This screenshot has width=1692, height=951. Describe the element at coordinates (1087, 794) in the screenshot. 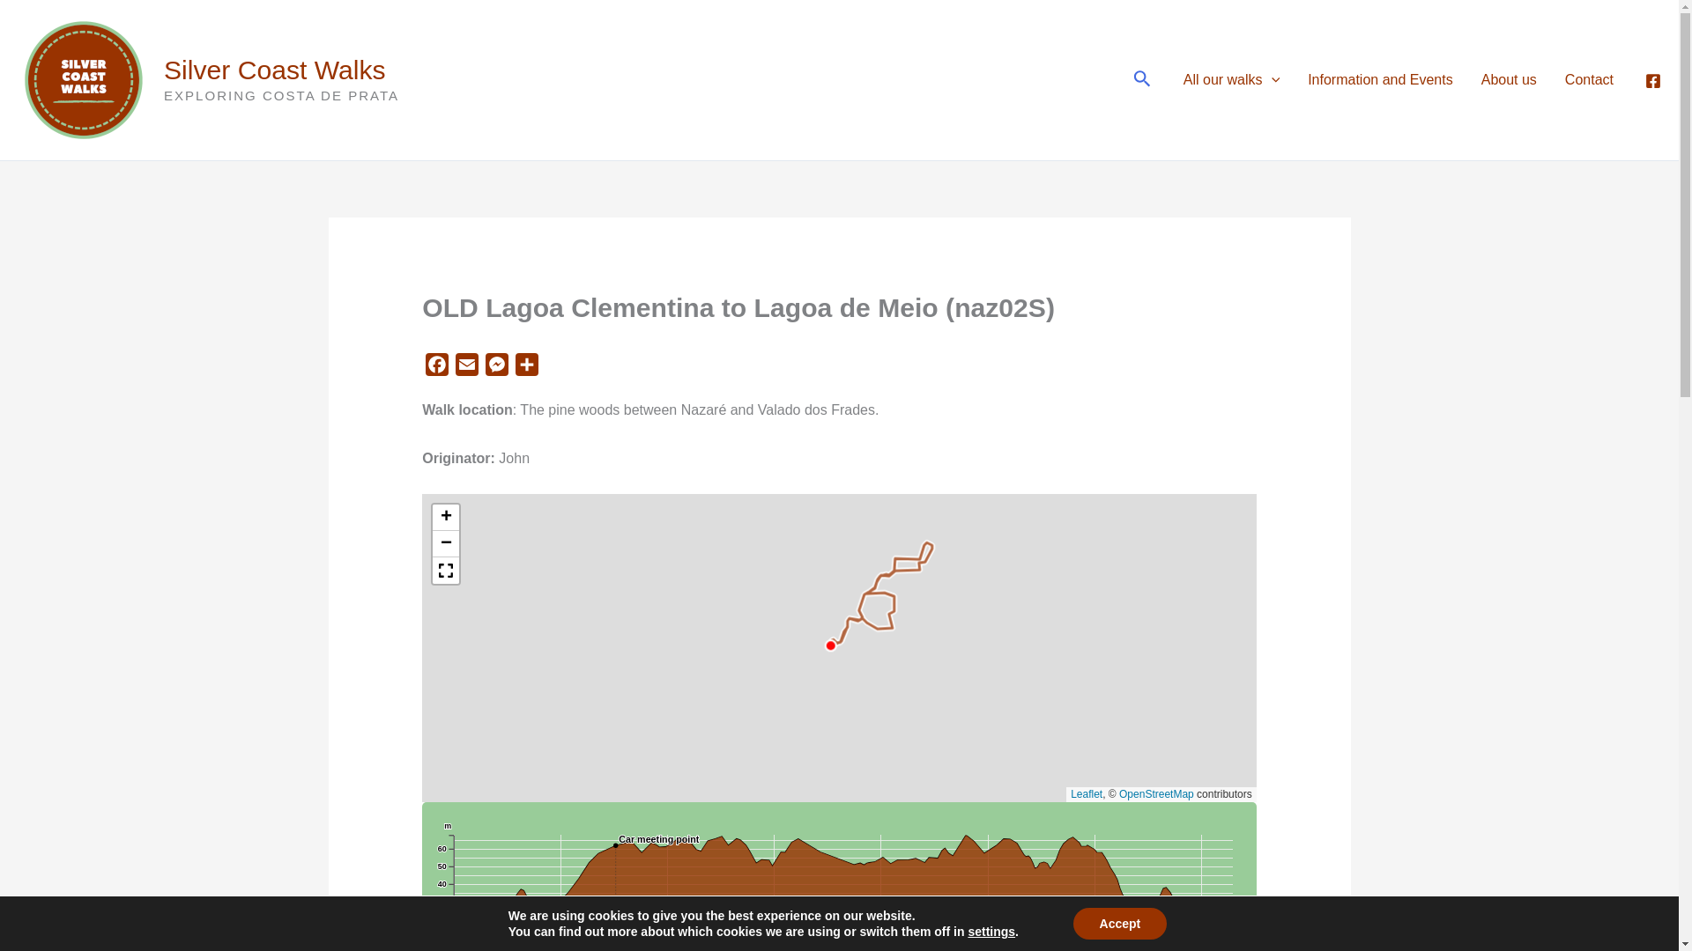

I see `A JS library for interactive maps` at that location.